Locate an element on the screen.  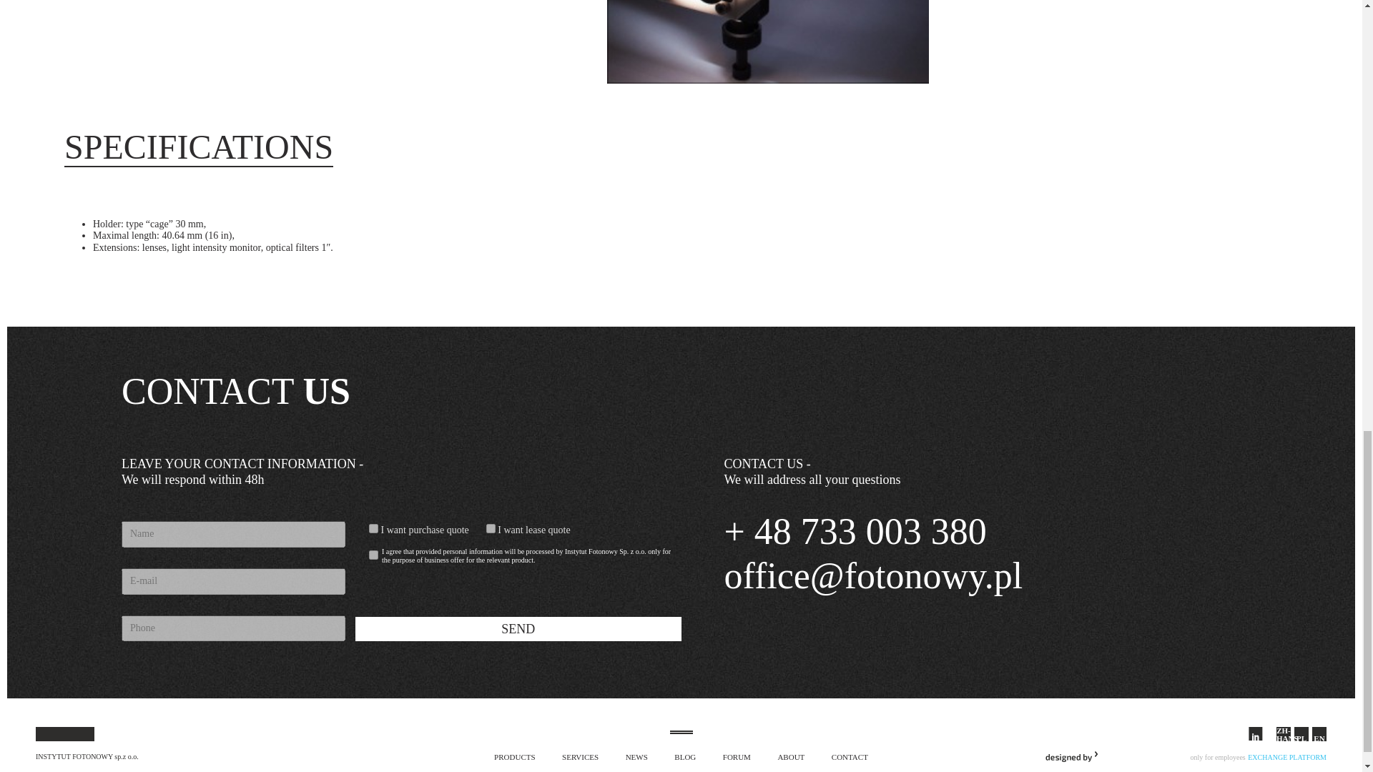
FORUM is located at coordinates (737, 756).